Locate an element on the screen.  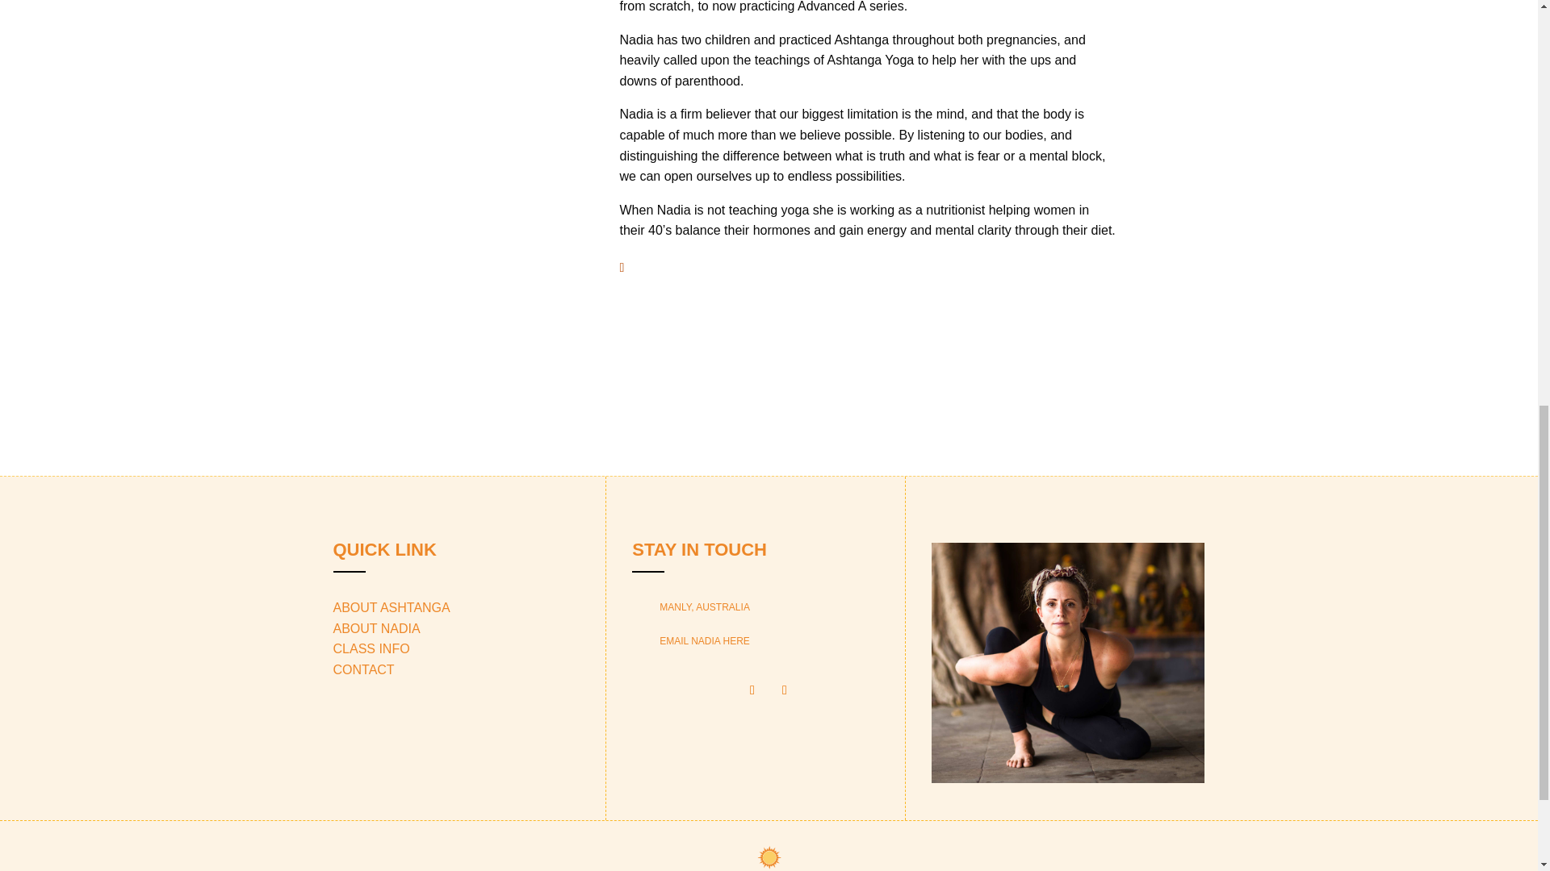
ABOUT ASHTANGA is located at coordinates (391, 608).